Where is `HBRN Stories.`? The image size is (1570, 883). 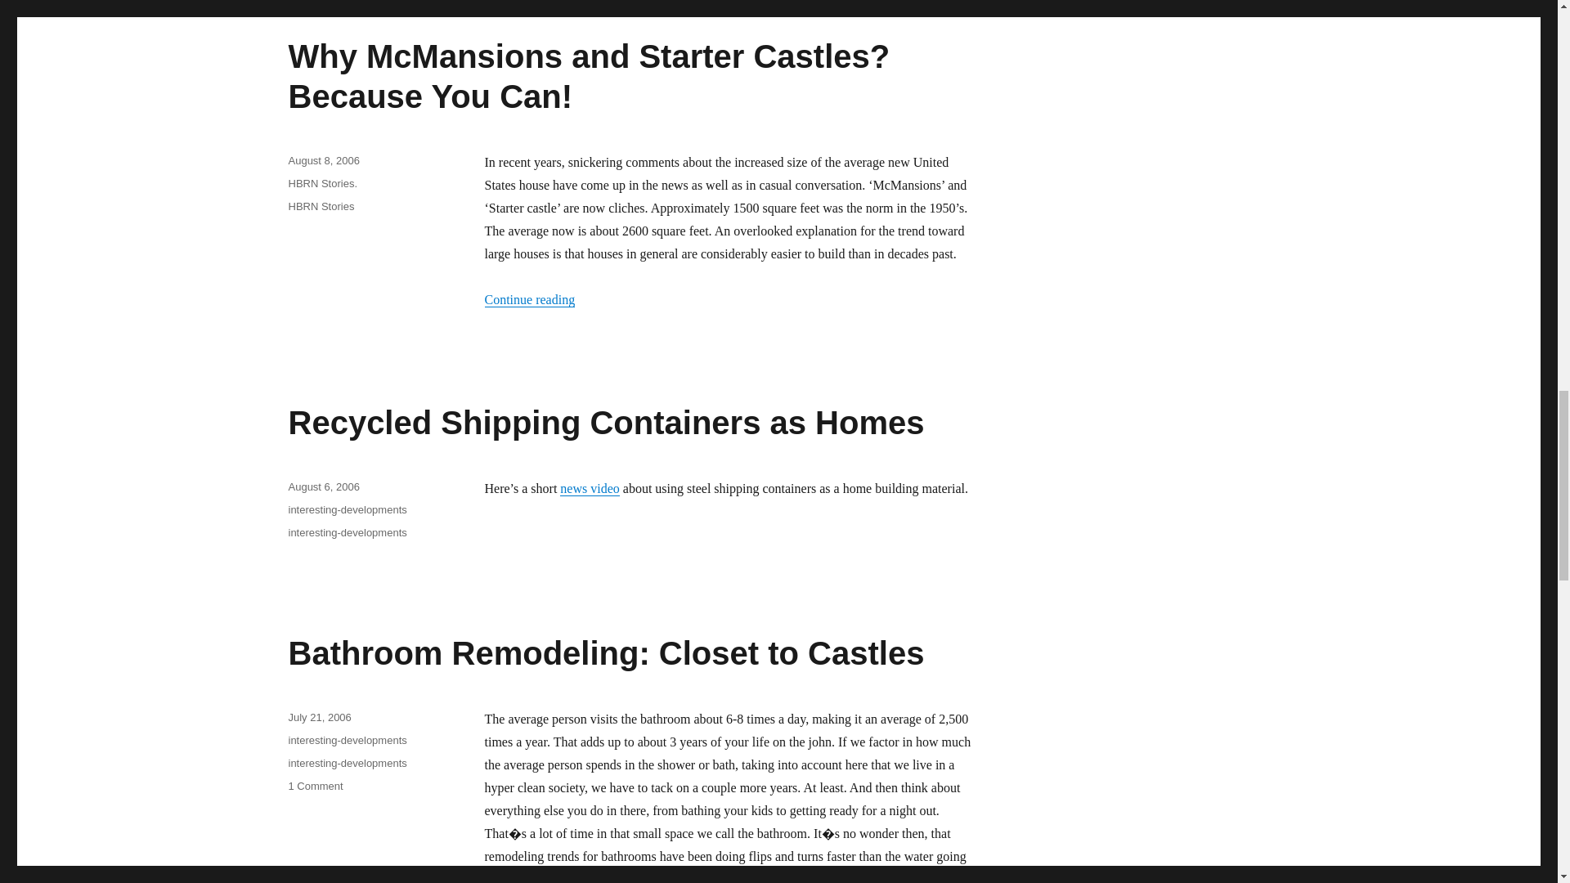 HBRN Stories. is located at coordinates (322, 183).